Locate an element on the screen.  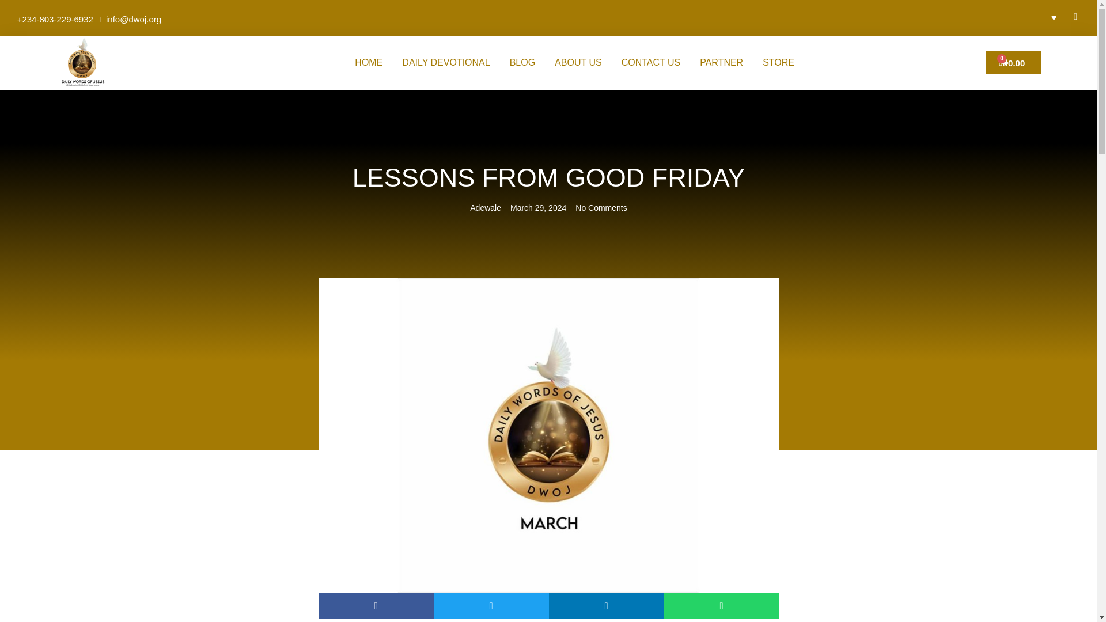
CONTACT US is located at coordinates (651, 62).